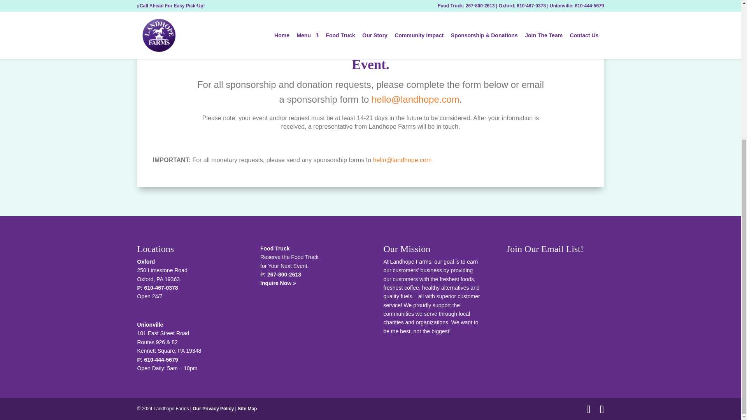 The image size is (747, 420). Describe the element at coordinates (247, 409) in the screenshot. I see `Site Map` at that location.